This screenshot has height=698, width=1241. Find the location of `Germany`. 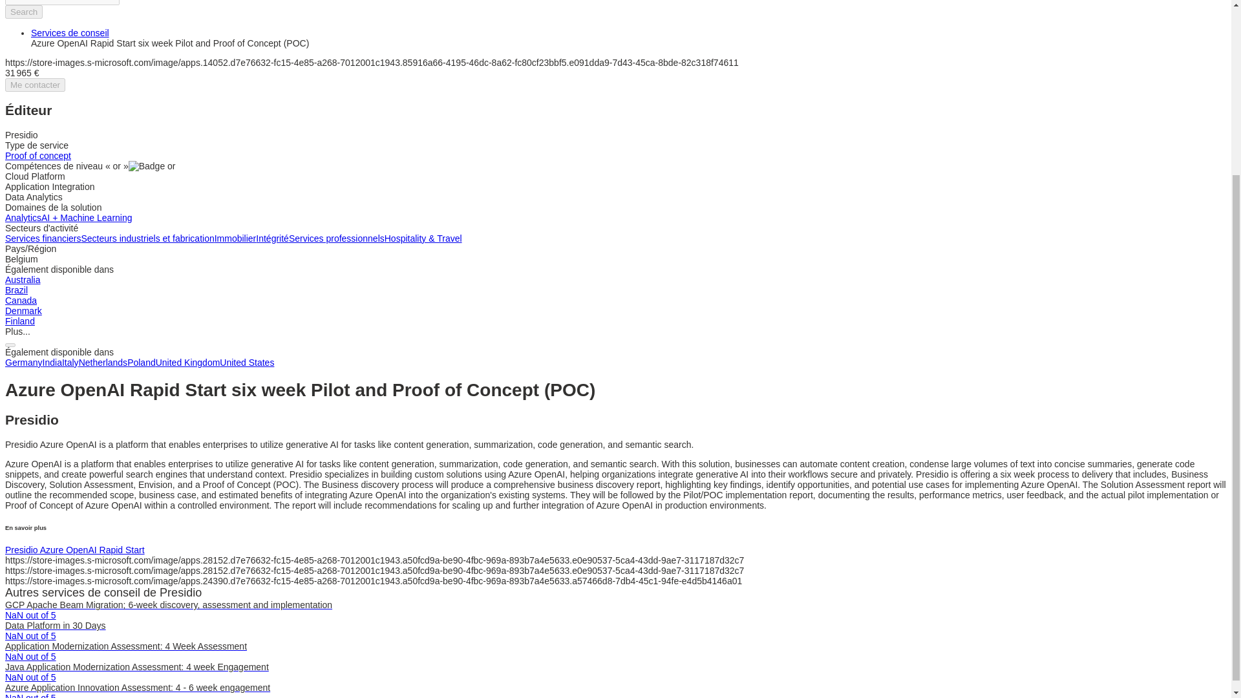

Germany is located at coordinates (23, 362).